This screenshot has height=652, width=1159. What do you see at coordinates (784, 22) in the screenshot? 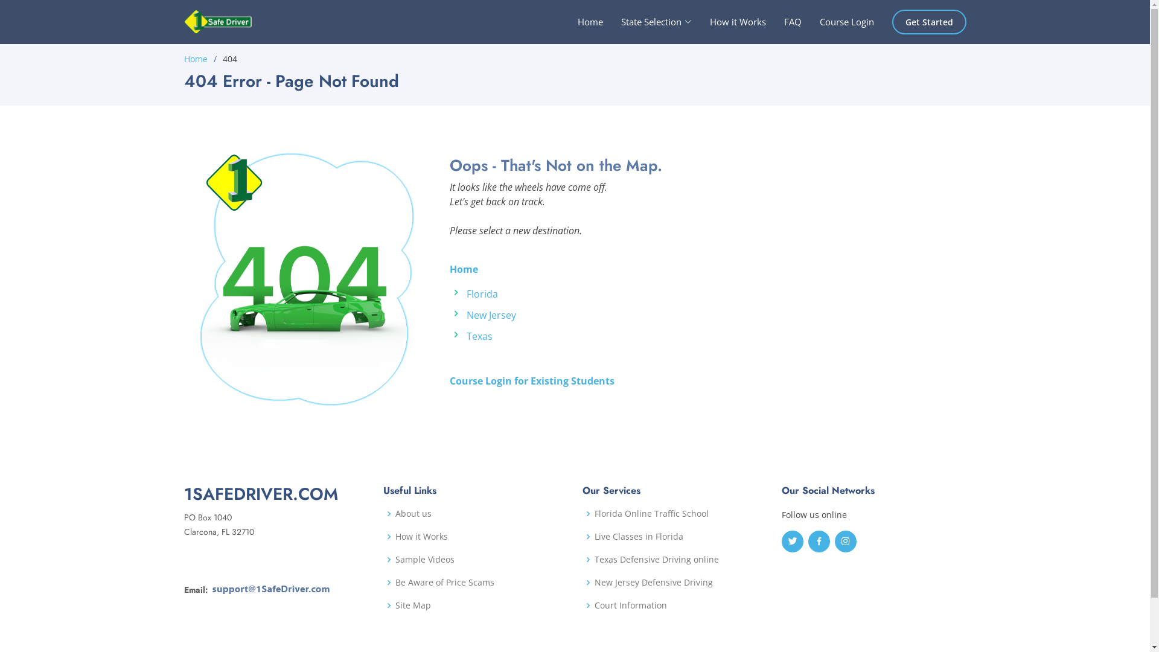
I see `FAQ` at bounding box center [784, 22].